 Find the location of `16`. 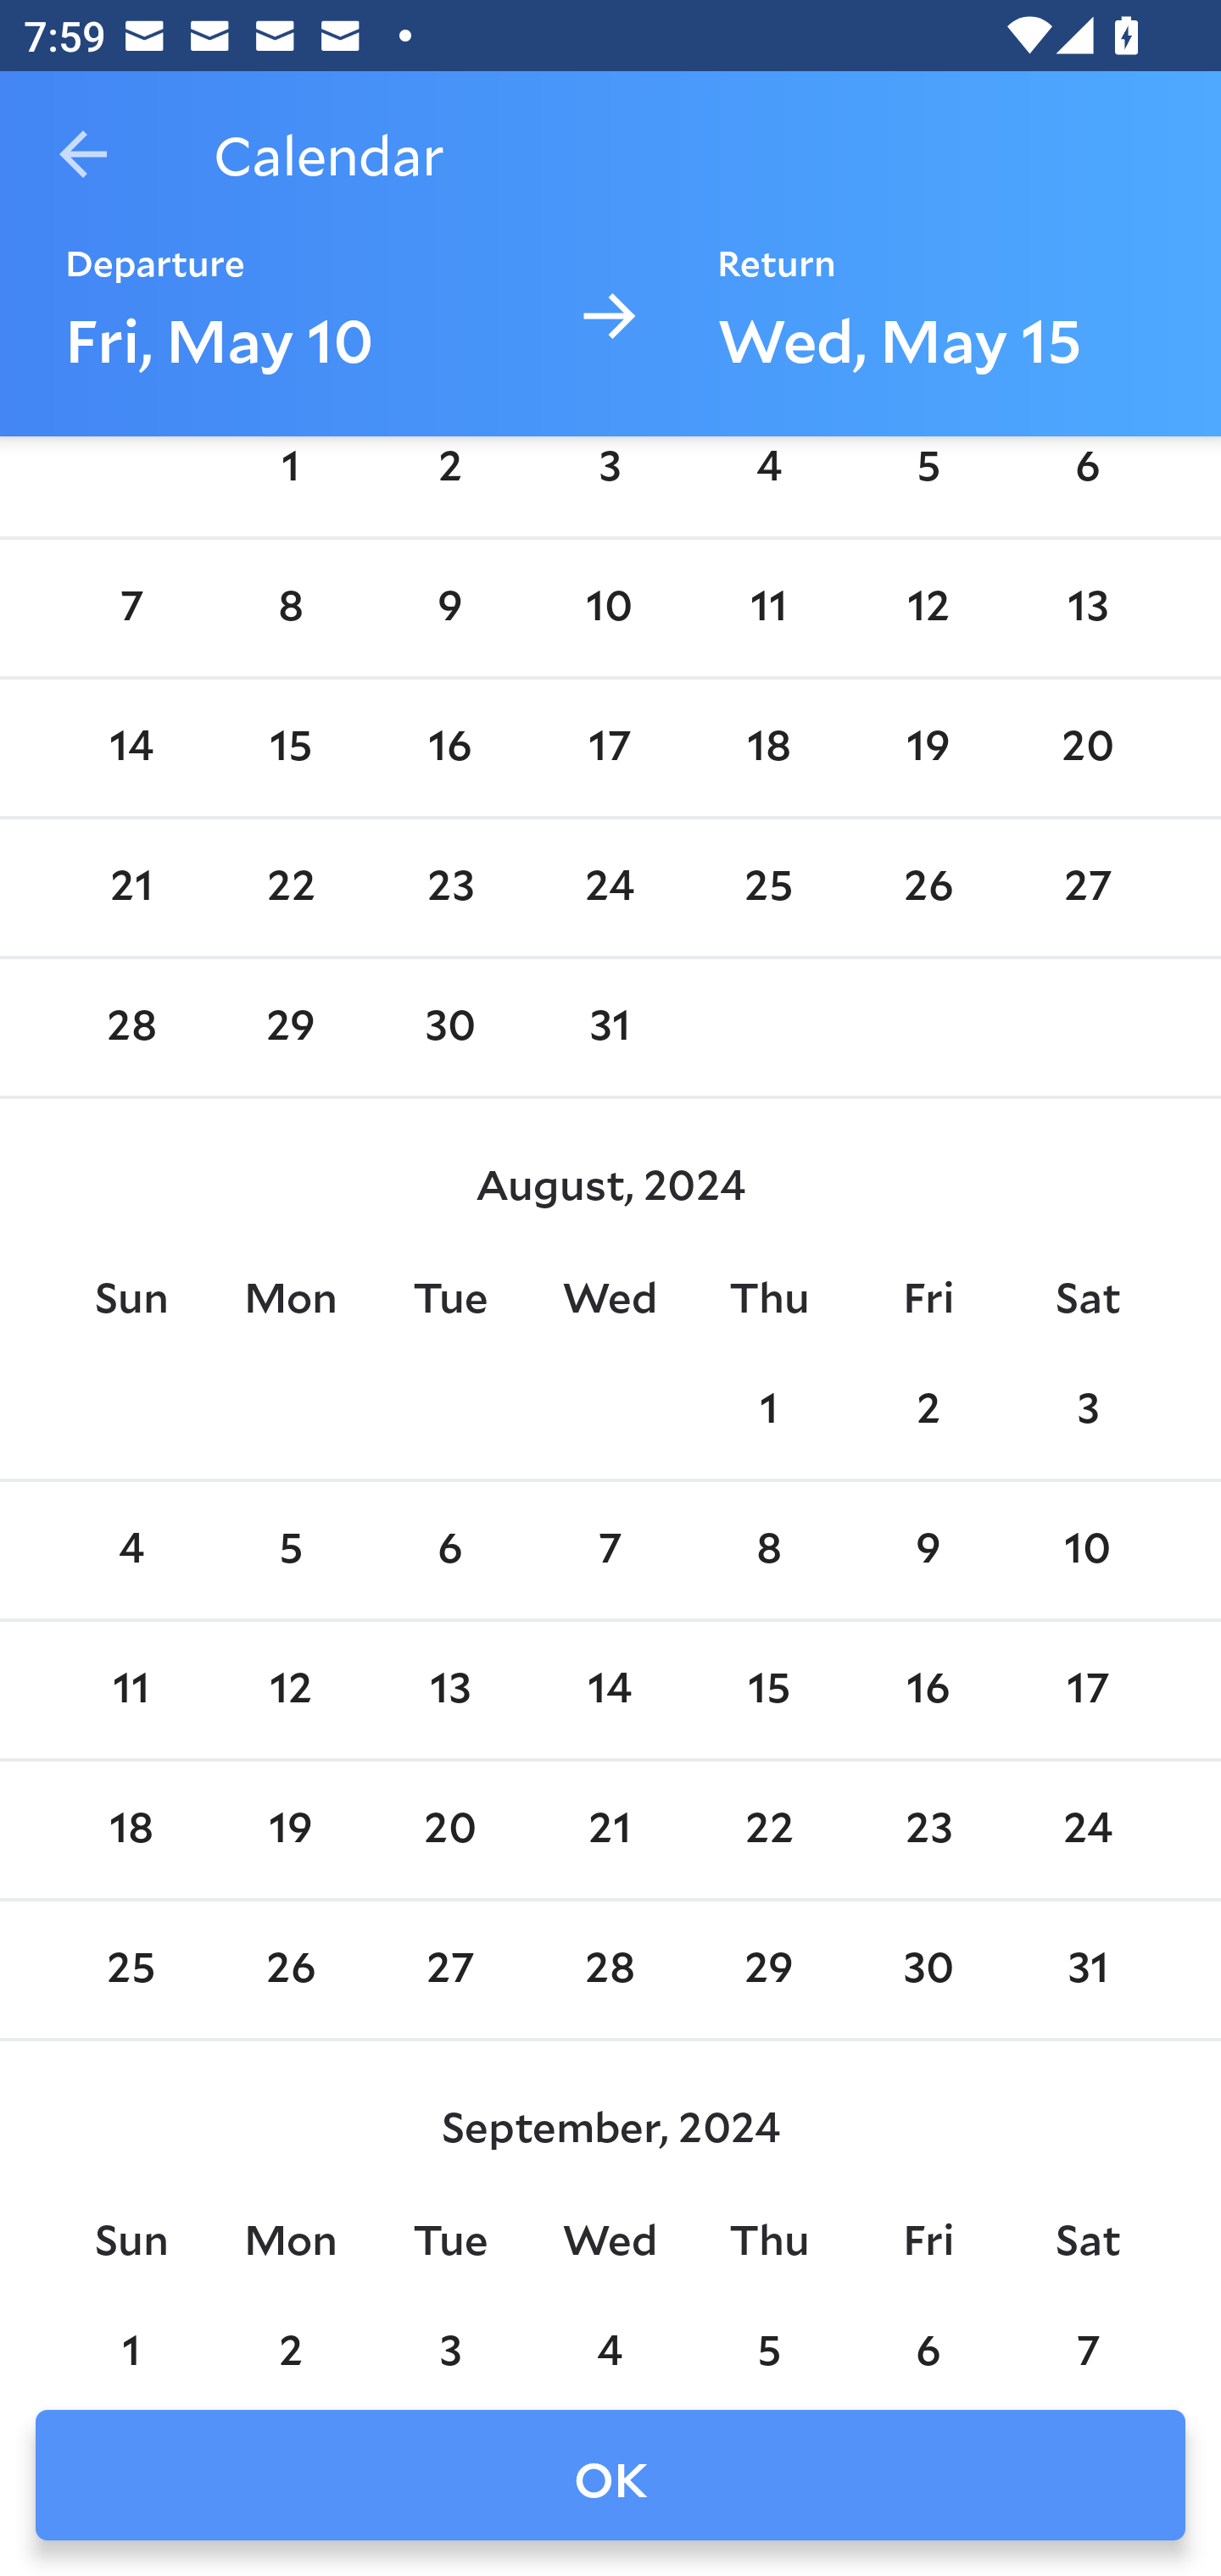

16 is located at coordinates (449, 747).